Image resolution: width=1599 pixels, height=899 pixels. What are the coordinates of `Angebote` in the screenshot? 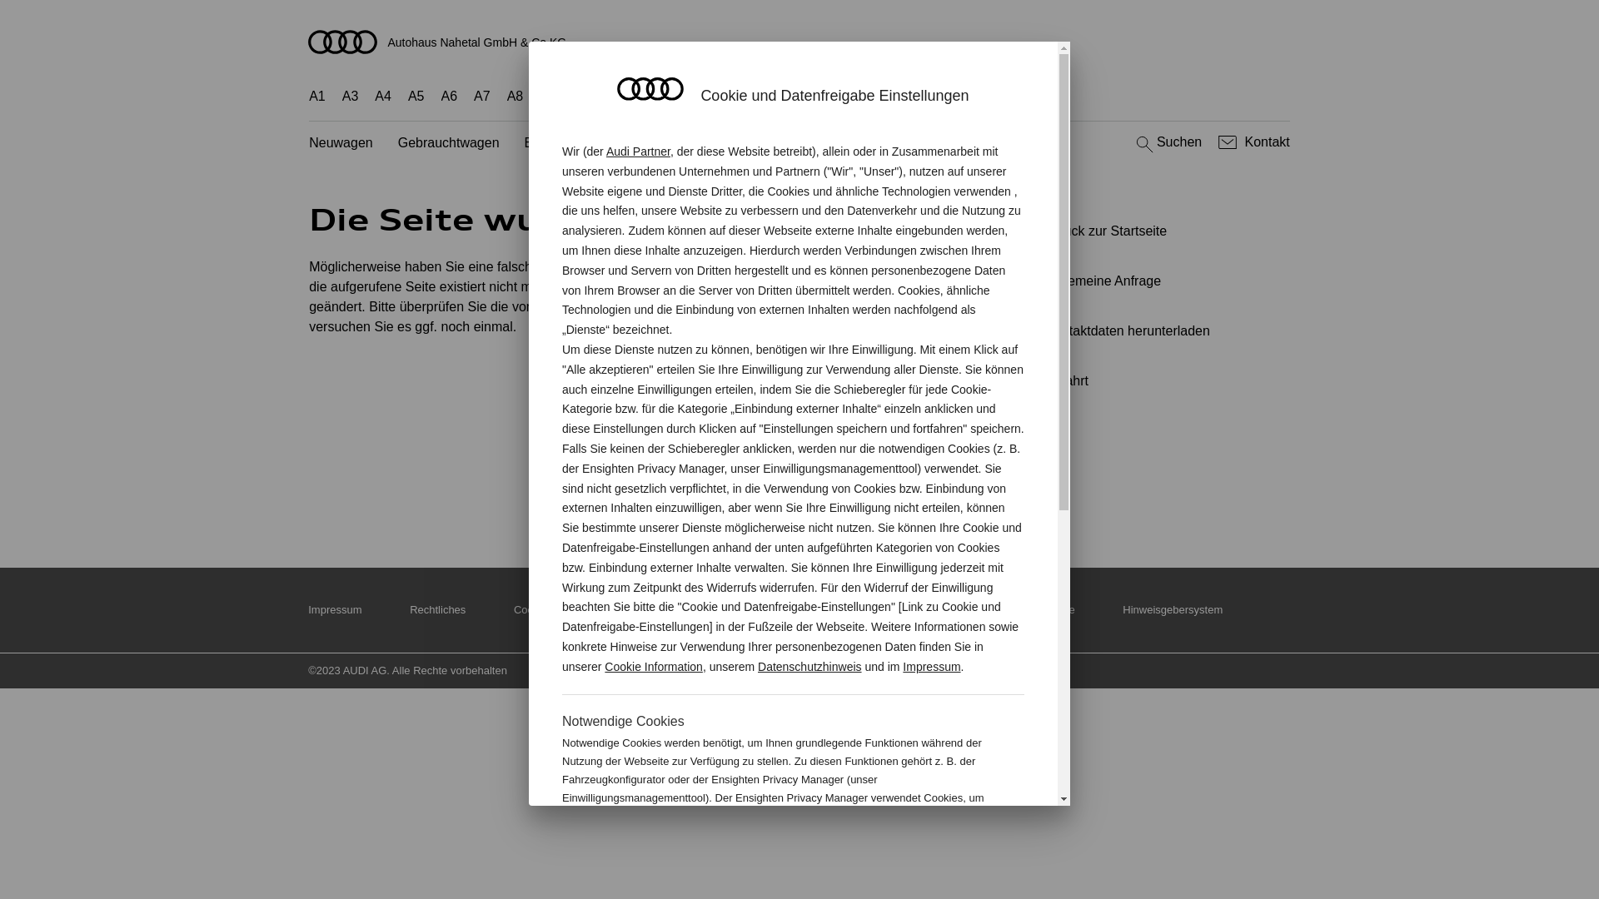 It's located at (670, 143).